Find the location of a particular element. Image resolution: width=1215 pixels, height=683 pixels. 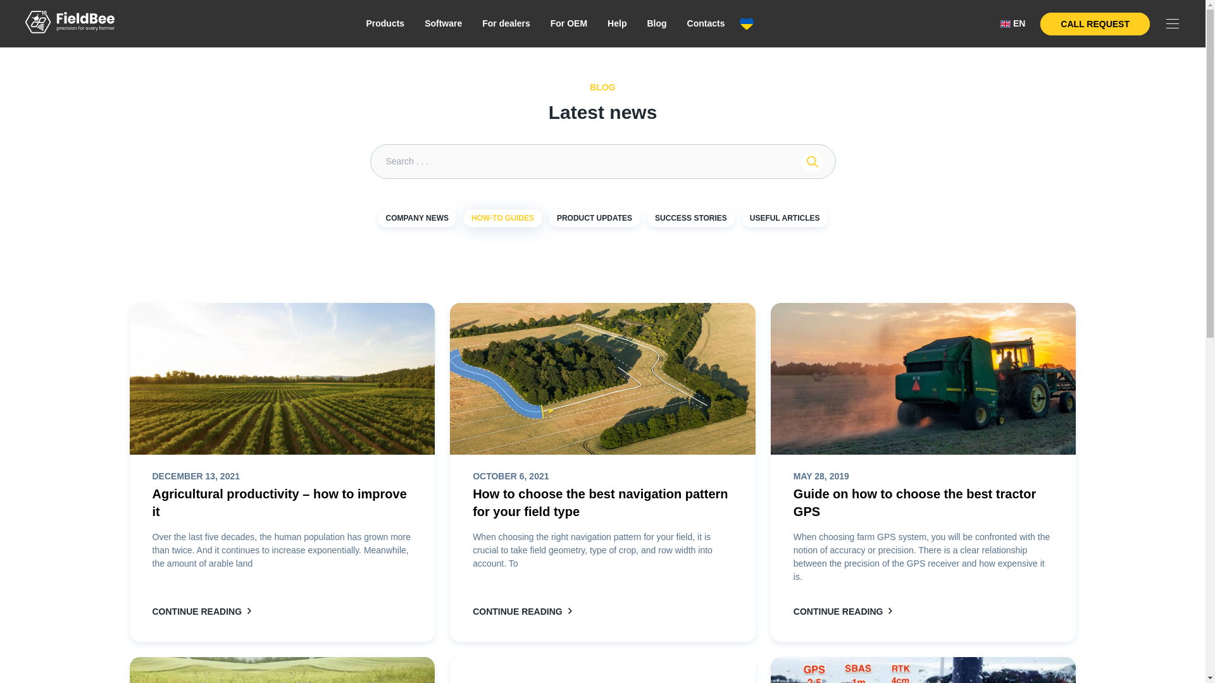

CALL REQUEST is located at coordinates (1095, 24).